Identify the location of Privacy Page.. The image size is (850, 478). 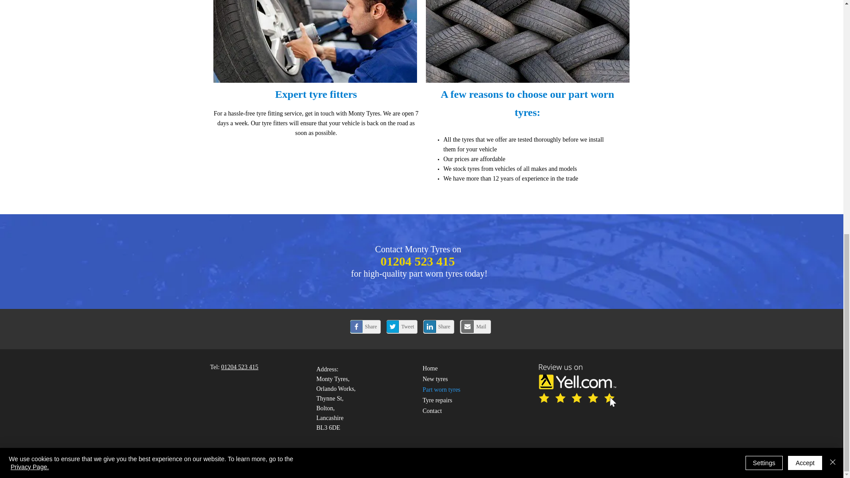
(29, 8).